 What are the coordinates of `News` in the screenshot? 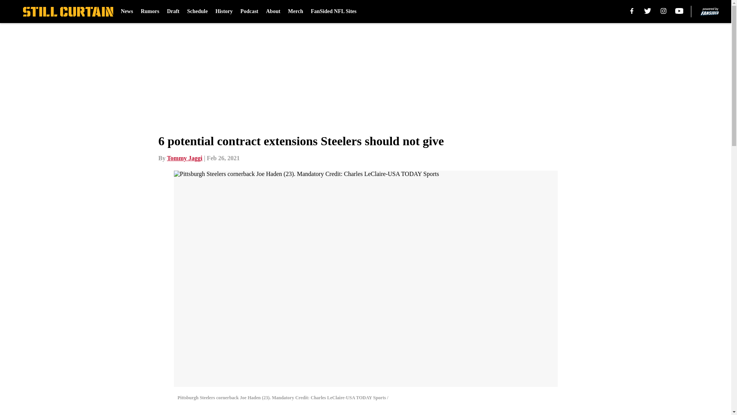 It's located at (127, 12).